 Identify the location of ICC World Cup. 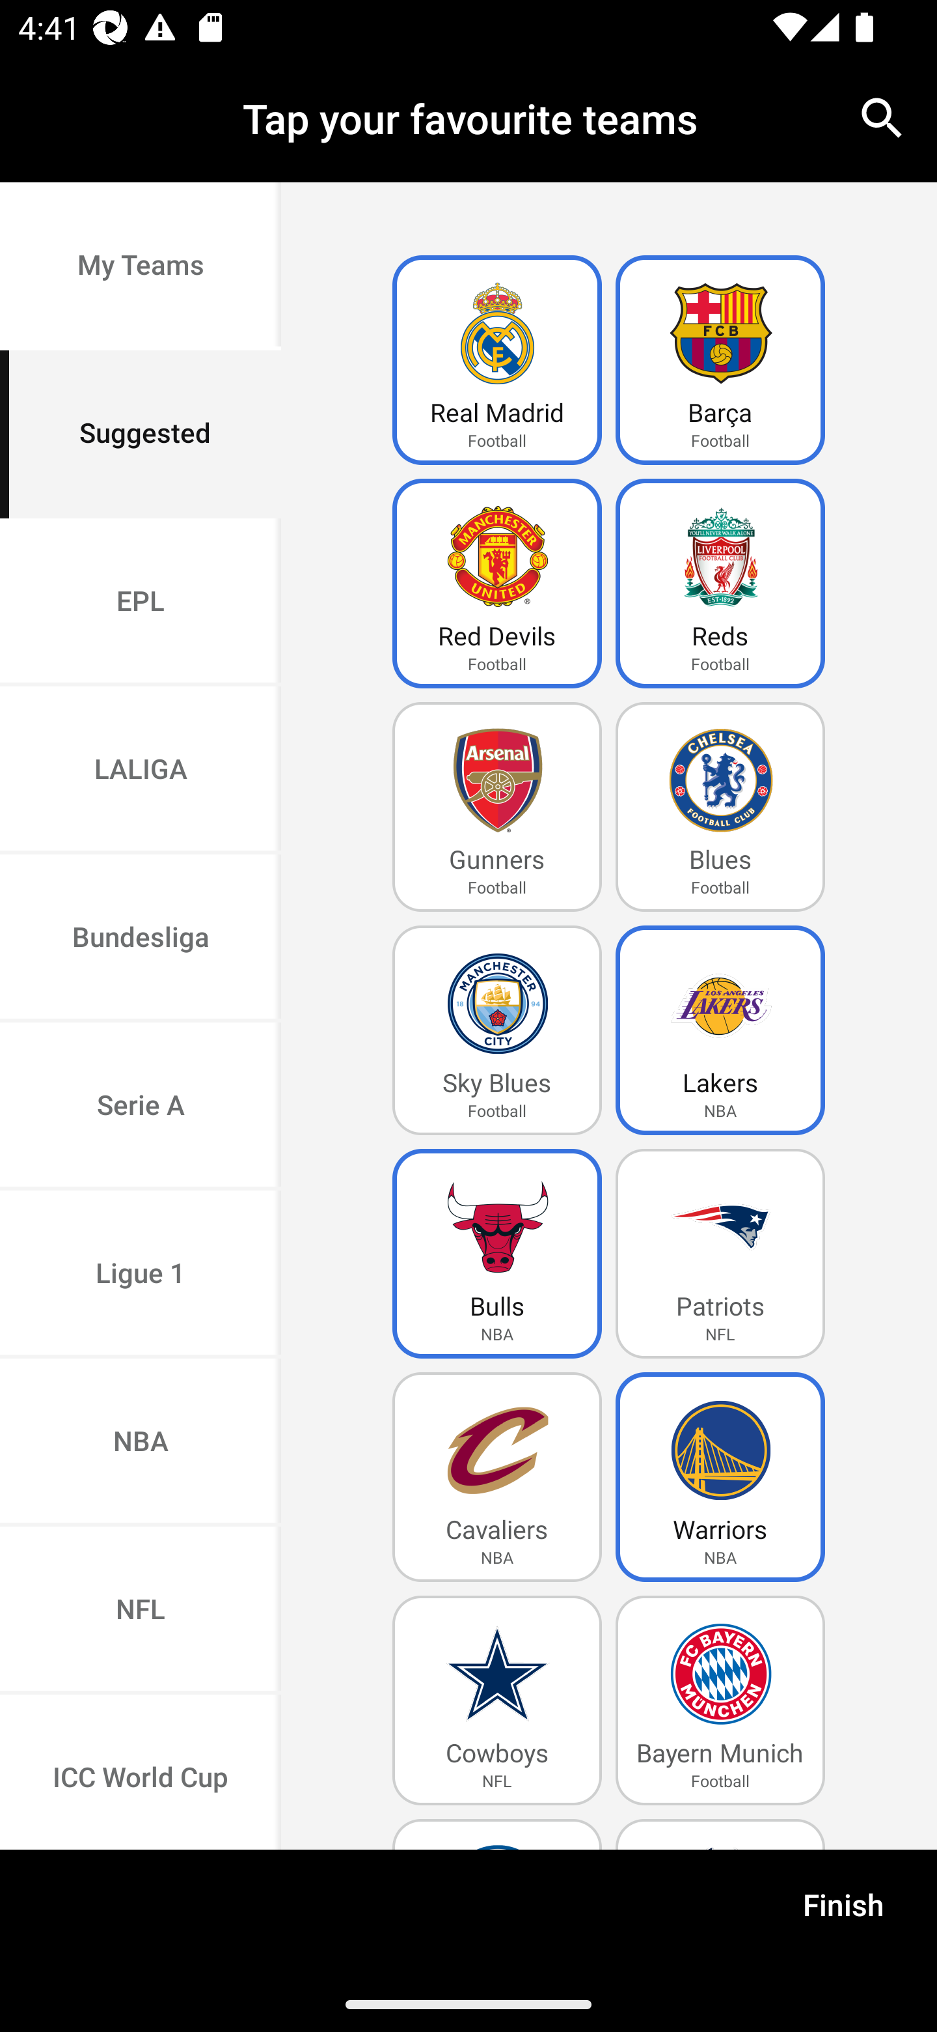
(141, 1771).